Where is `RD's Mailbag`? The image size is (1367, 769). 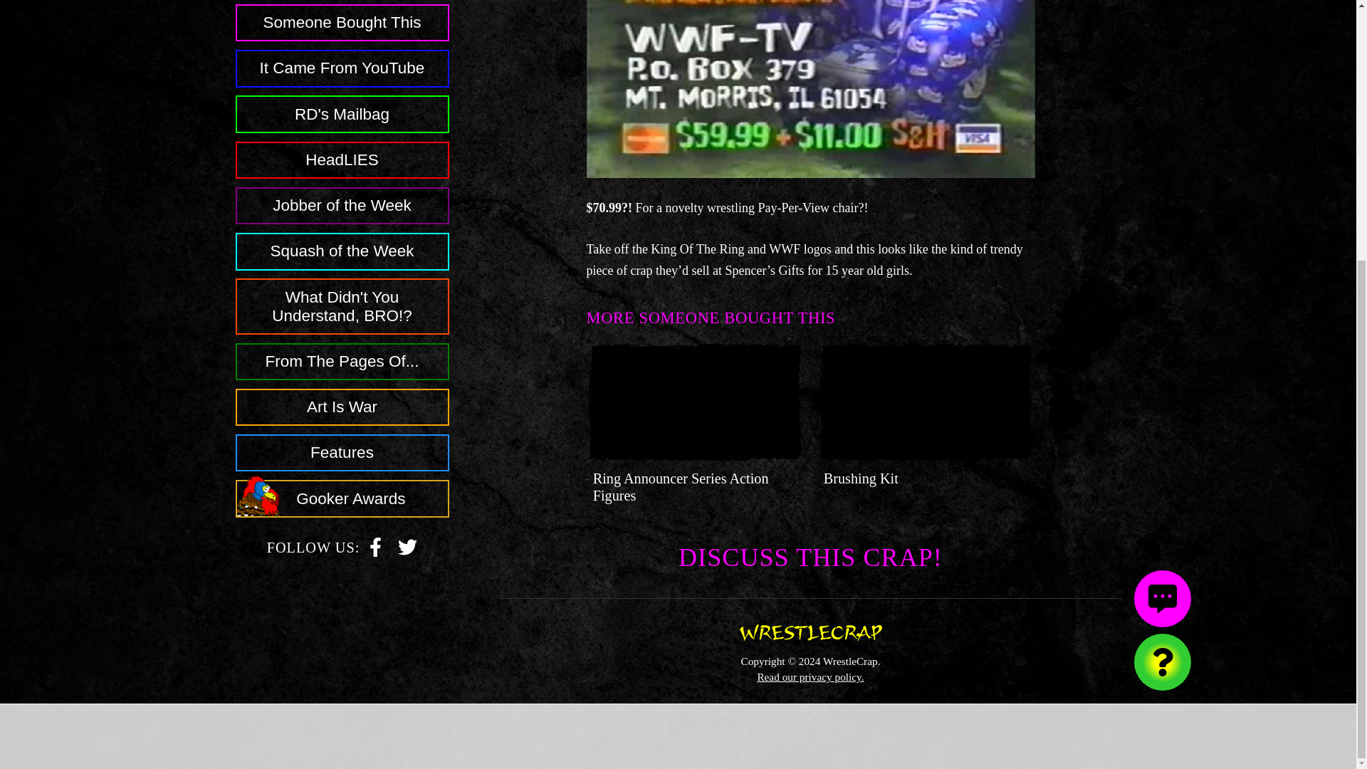
RD's Mailbag is located at coordinates (342, 198).